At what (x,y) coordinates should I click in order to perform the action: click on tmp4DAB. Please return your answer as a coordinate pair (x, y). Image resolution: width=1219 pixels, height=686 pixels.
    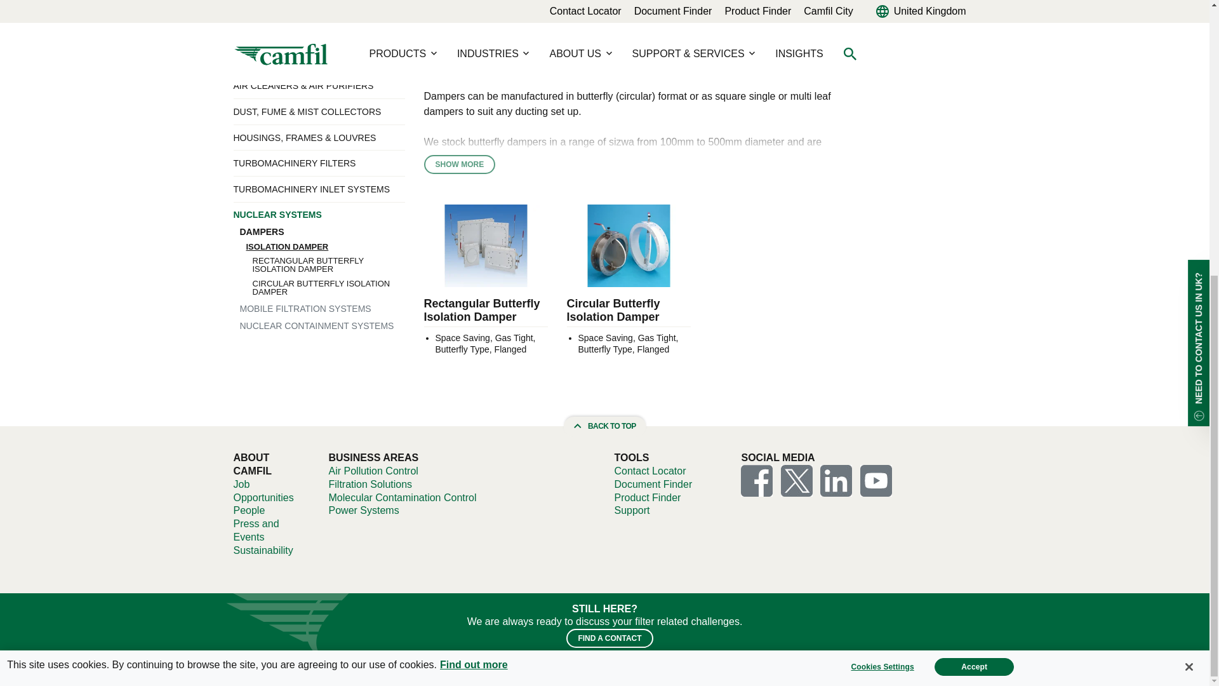
    Looking at the image, I should click on (757, 480).